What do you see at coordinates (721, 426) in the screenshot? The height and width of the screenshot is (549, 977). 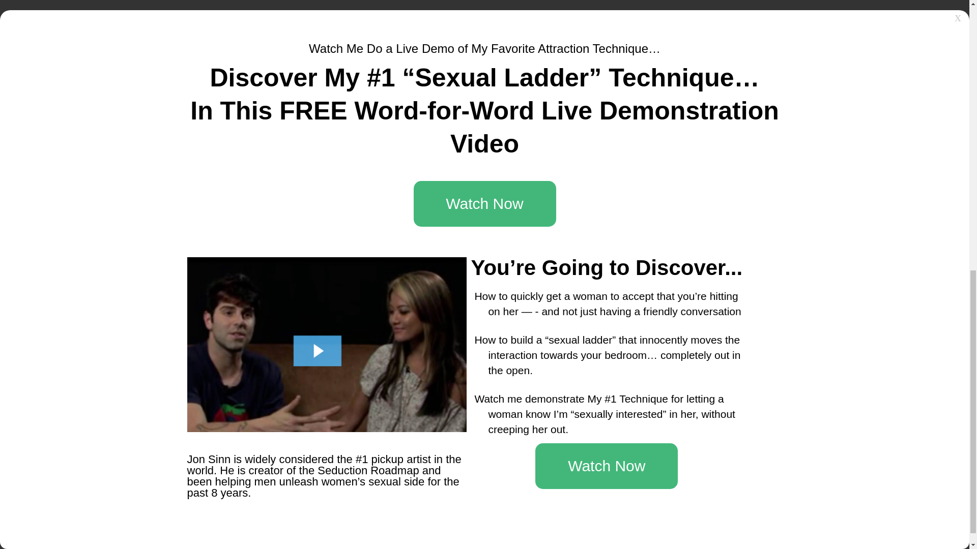 I see `Natasha Abrahams` at bounding box center [721, 426].